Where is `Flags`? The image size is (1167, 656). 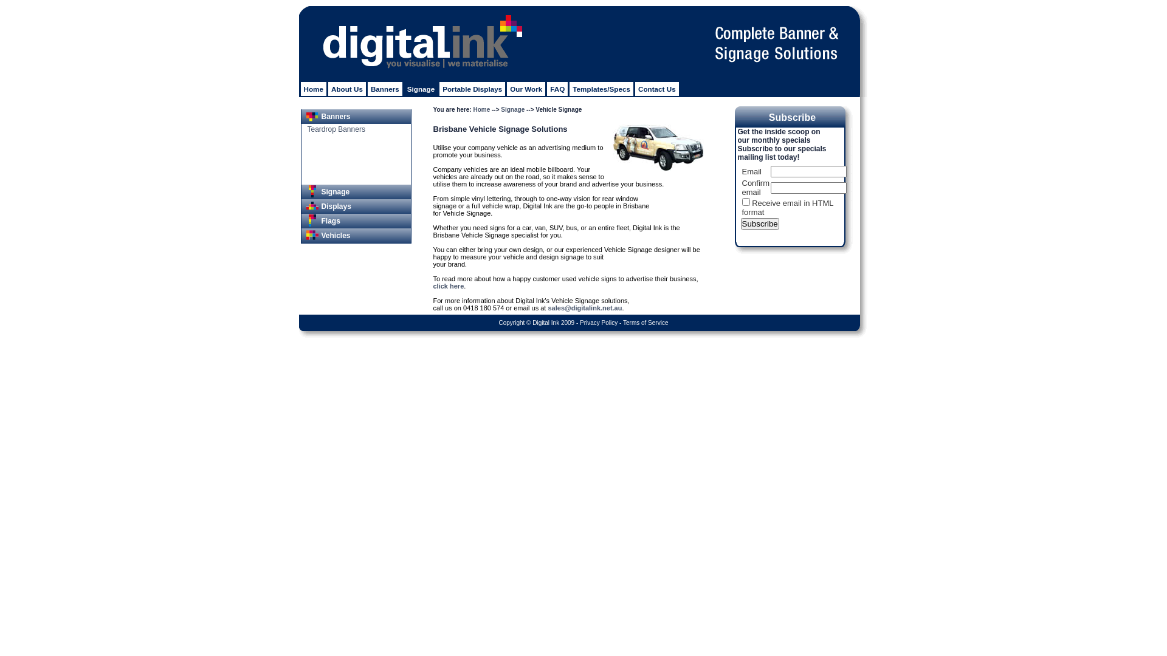 Flags is located at coordinates (356, 221).